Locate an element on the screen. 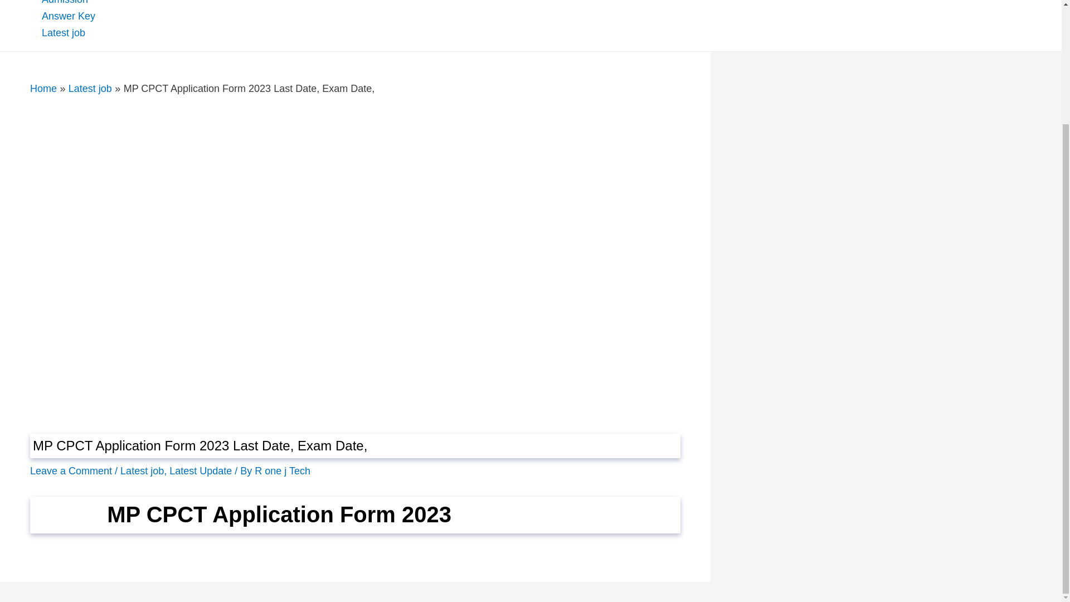 The width and height of the screenshot is (1070, 602). View all posts by R one j Tech is located at coordinates (282, 470).